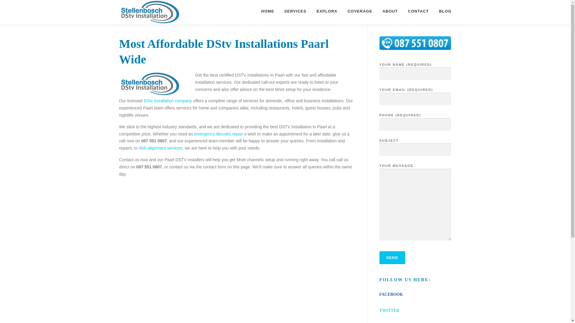 The height and width of the screenshot is (323, 575). I want to click on Send, so click(392, 258).